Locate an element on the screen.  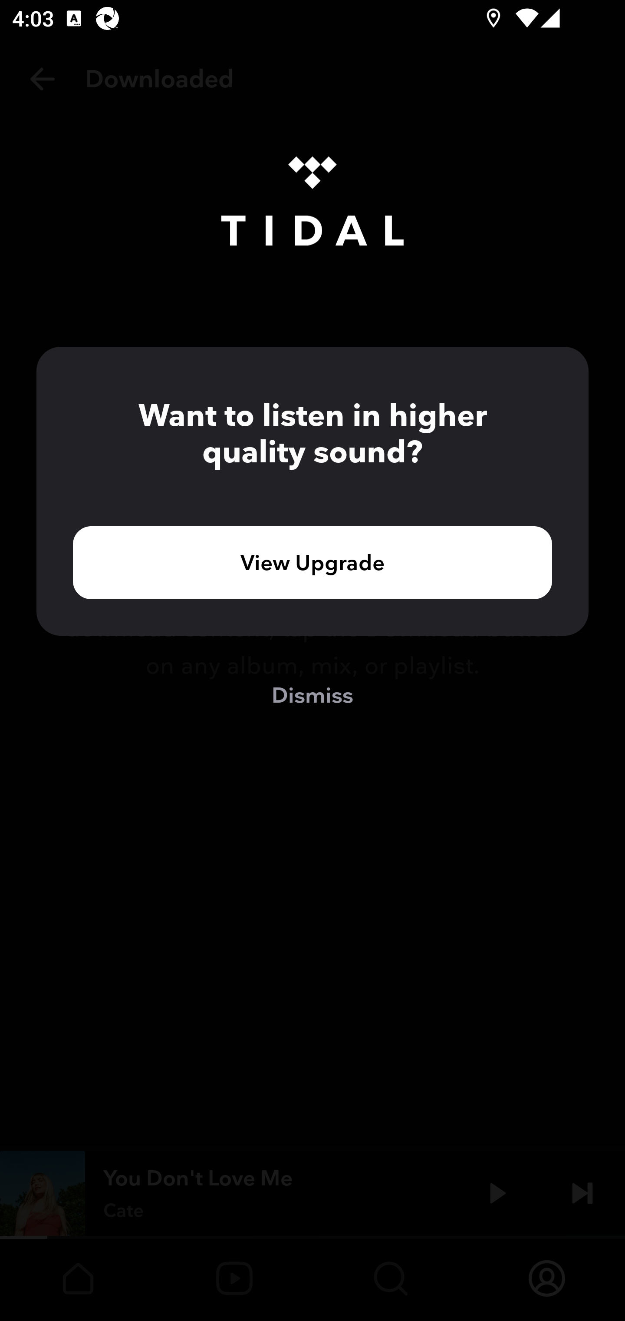
View Upgrade is located at coordinates (312, 562).